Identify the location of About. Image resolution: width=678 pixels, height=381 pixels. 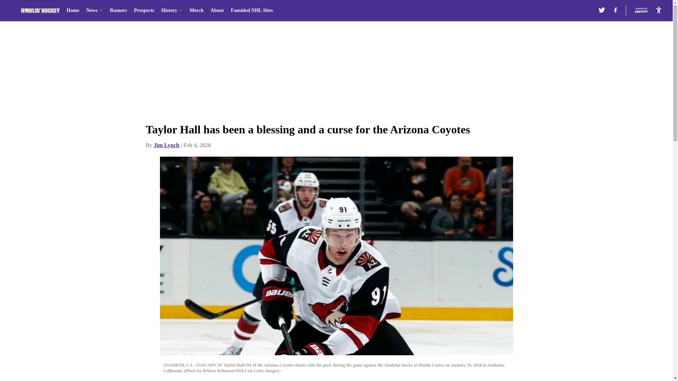
(217, 11).